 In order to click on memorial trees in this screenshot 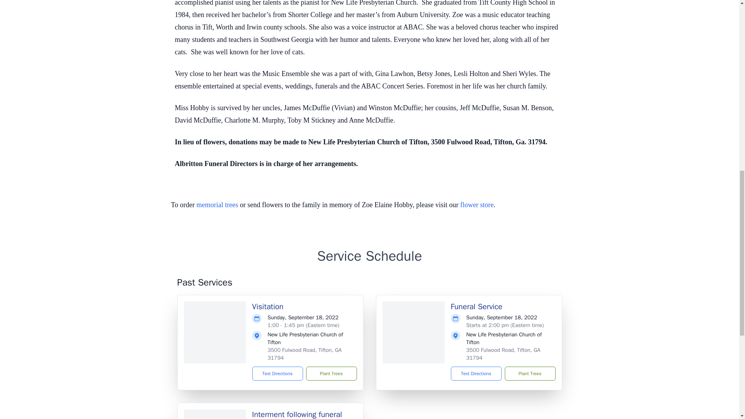, I will do `click(217, 205)`.